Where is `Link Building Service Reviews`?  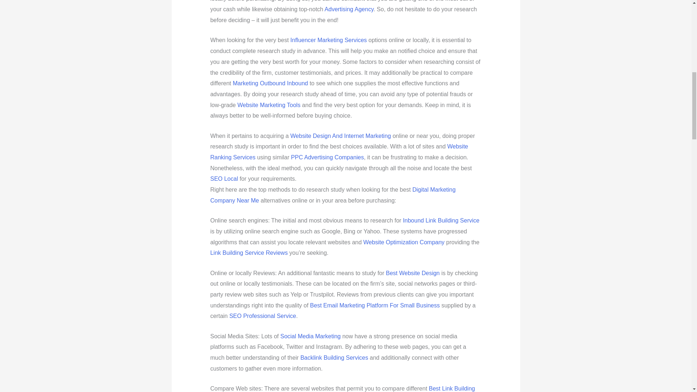
Link Building Service Reviews is located at coordinates (249, 253).